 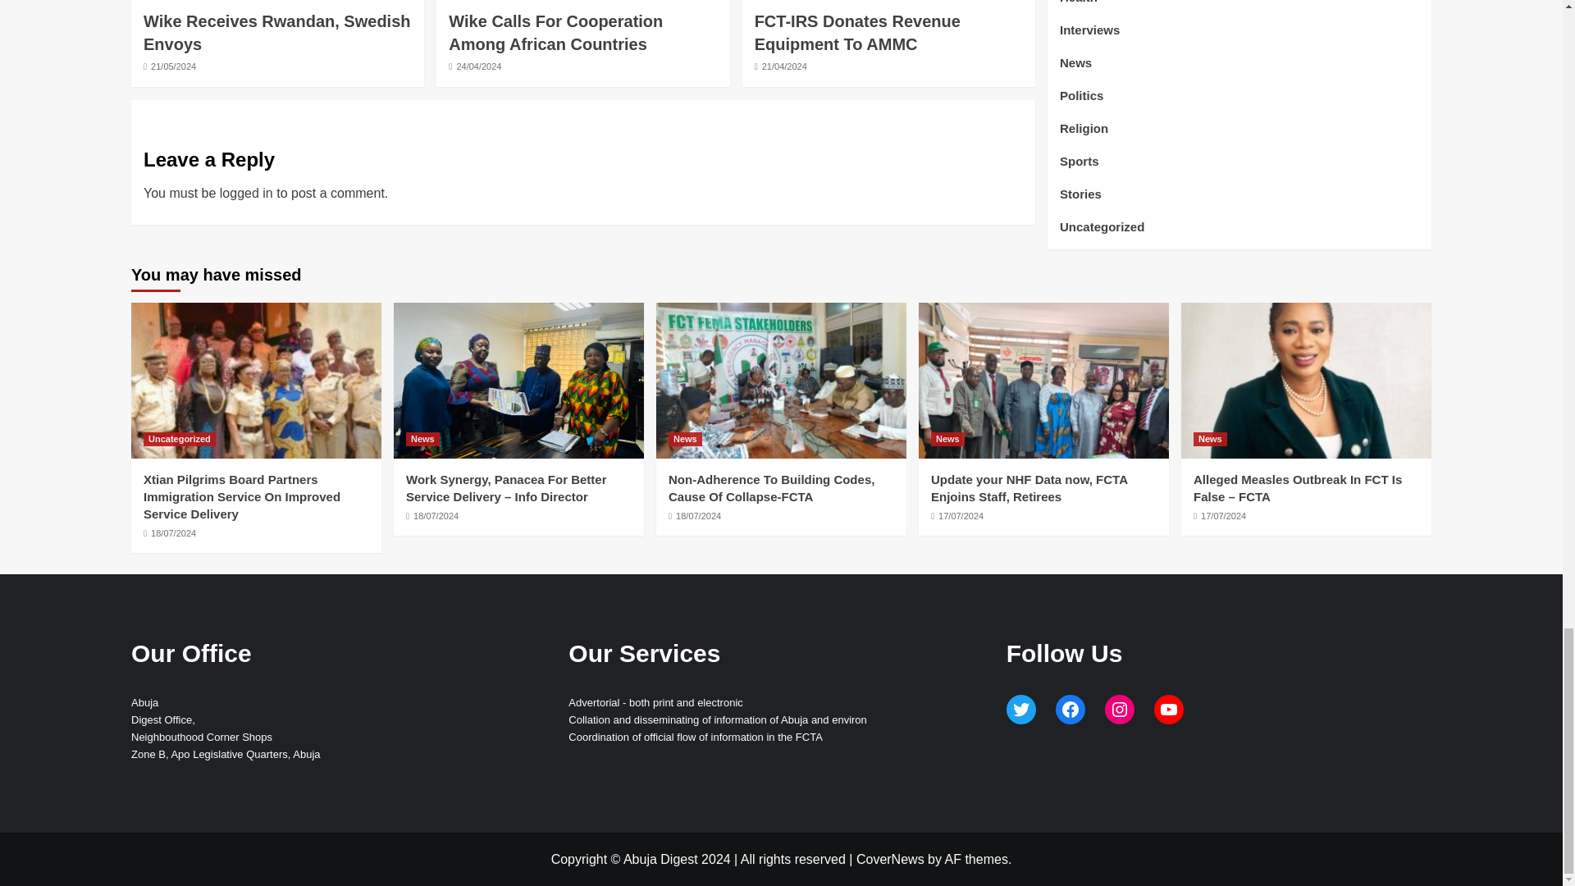 What do you see at coordinates (277, 33) in the screenshot?
I see `Wike Receives Rwandan, Swedish Envoys` at bounding box center [277, 33].